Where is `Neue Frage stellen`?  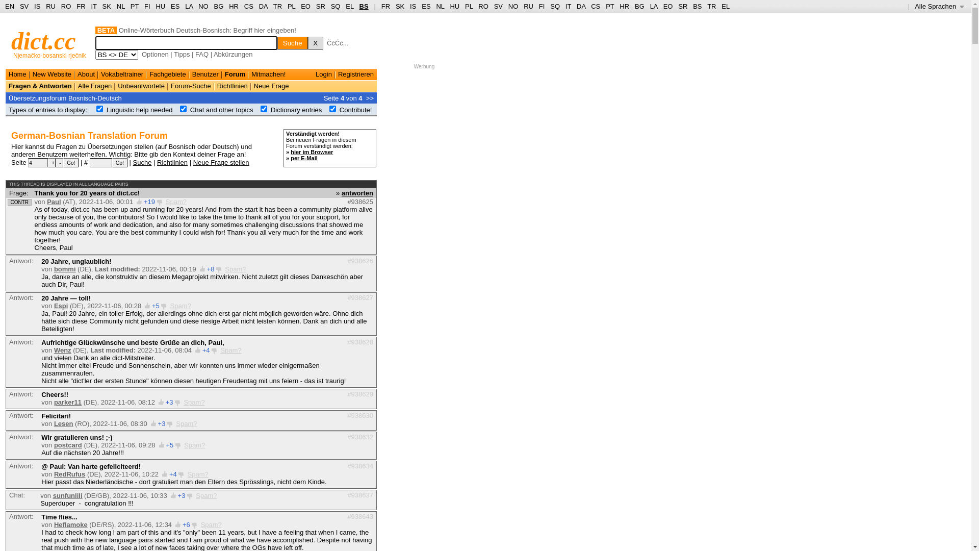 Neue Frage stellen is located at coordinates (221, 162).